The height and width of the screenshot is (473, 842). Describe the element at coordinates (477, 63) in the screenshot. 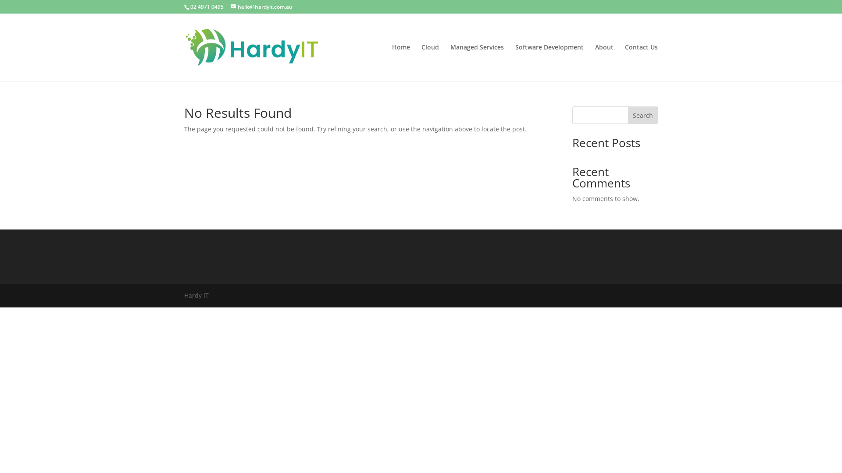

I see `Managed Services` at that location.